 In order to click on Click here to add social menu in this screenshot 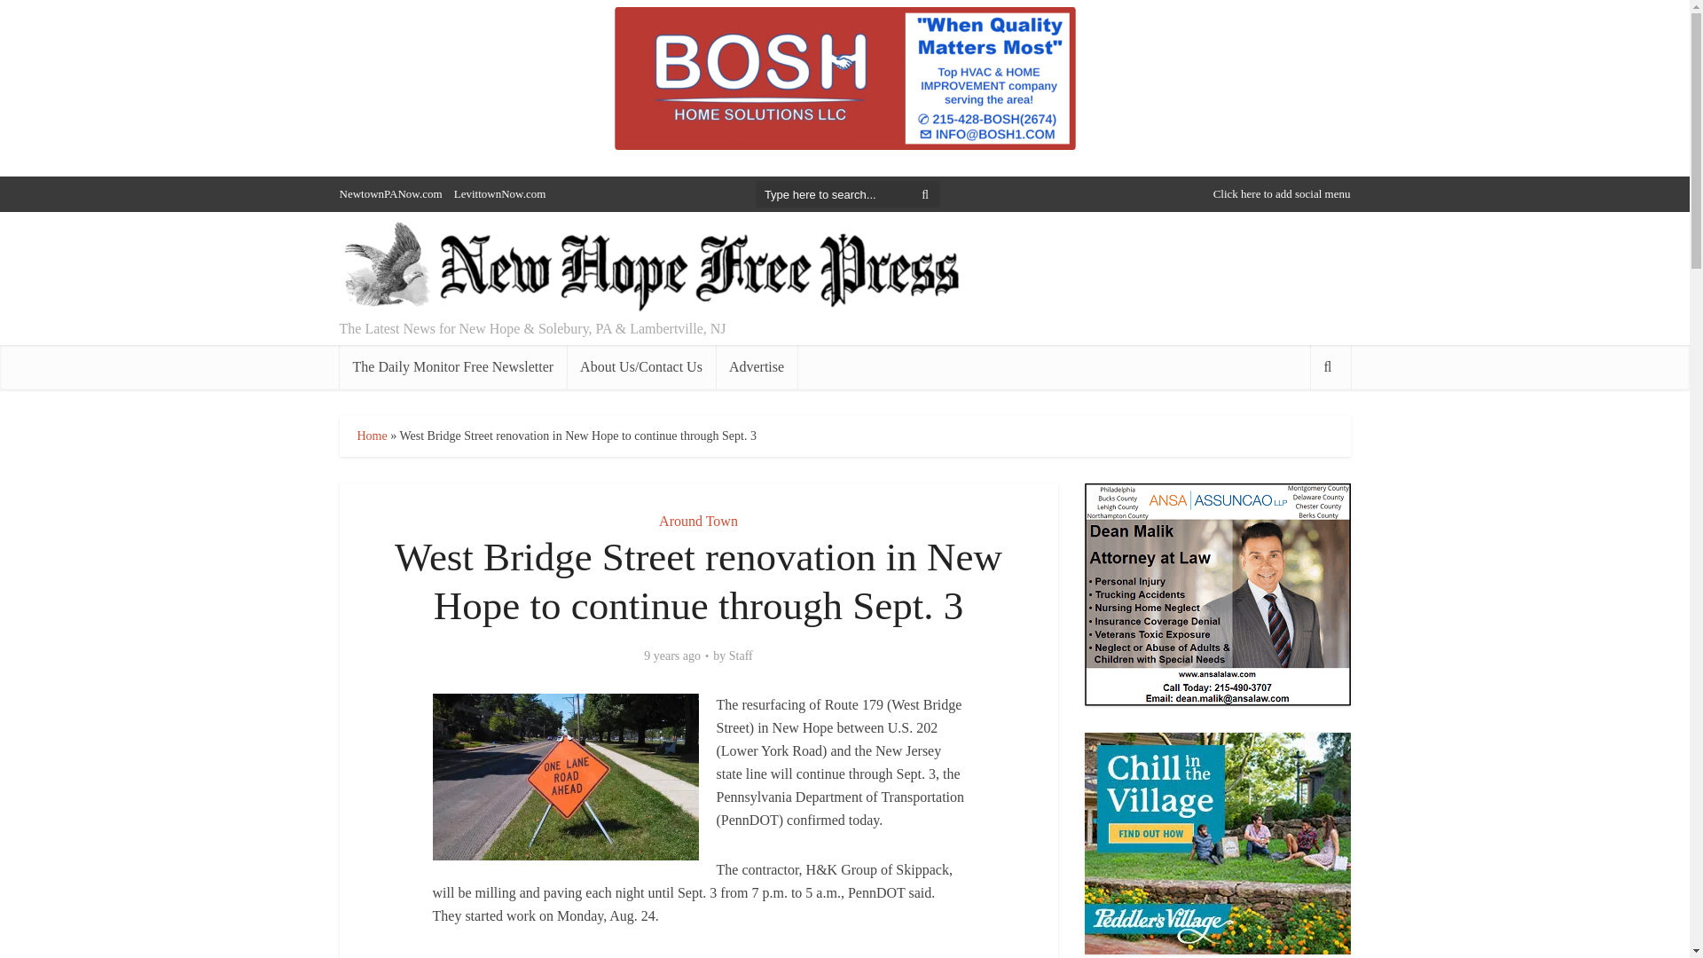, I will do `click(1281, 193)`.